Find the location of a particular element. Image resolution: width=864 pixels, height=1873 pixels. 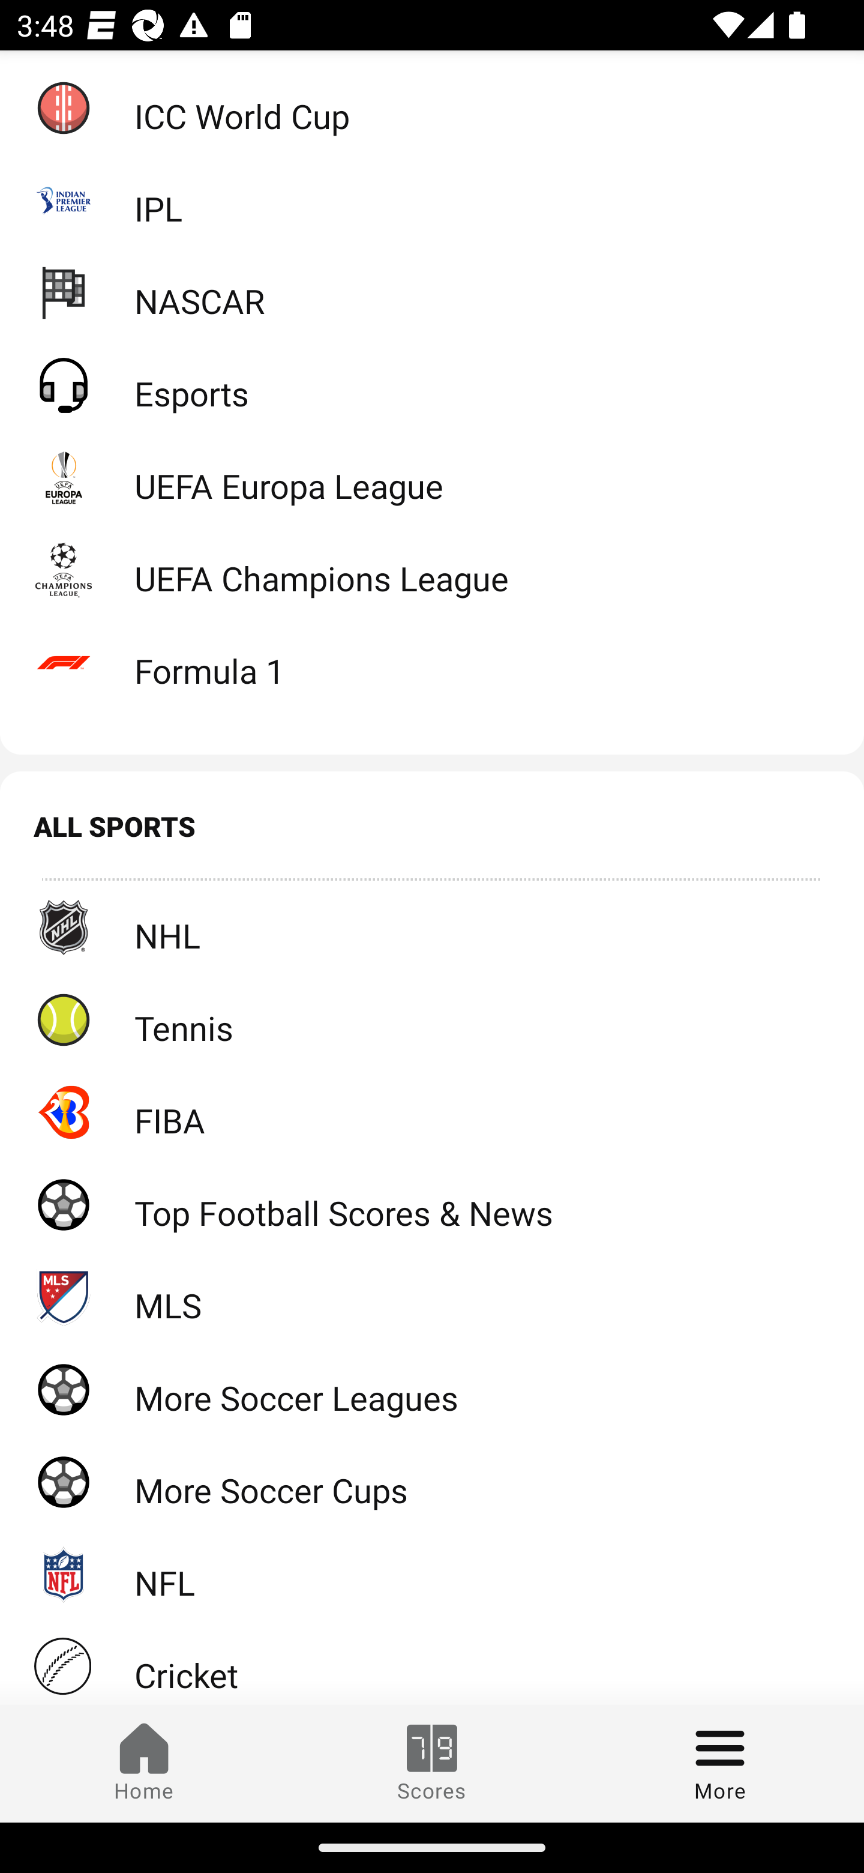

UEFA Europa League is located at coordinates (432, 477).